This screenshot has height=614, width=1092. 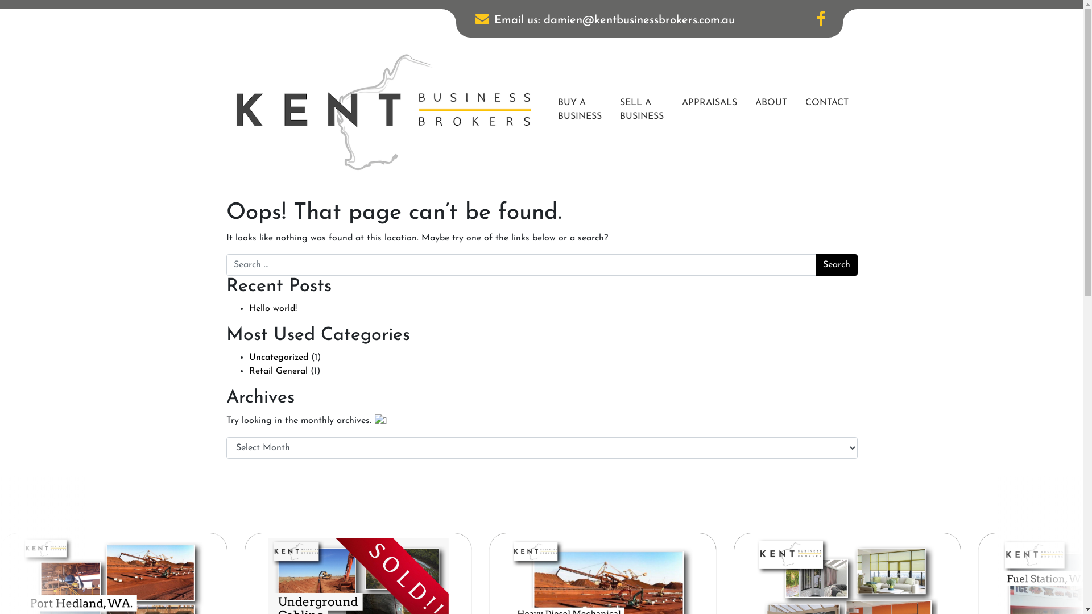 I want to click on Uncategorized, so click(x=279, y=358).